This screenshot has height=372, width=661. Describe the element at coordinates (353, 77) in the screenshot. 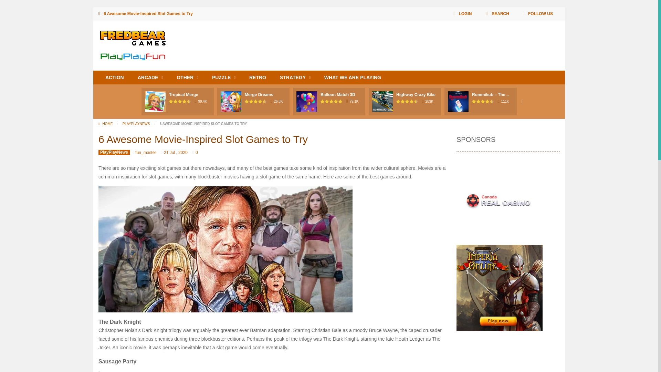

I see `WHAT WE ARE PLAYING` at that location.